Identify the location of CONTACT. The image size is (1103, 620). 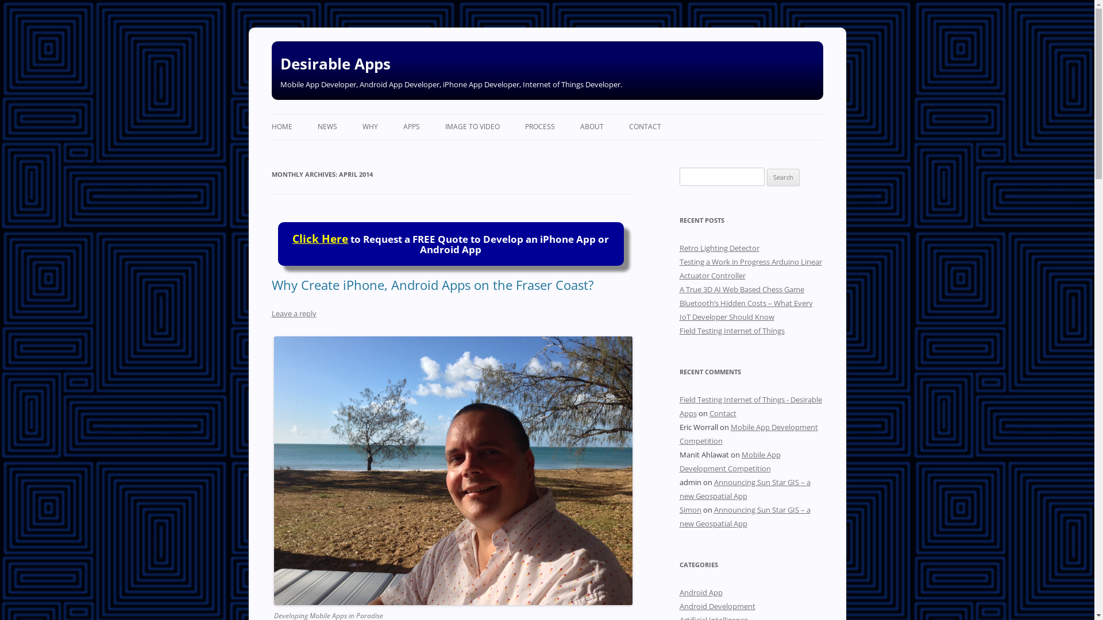
(645, 127).